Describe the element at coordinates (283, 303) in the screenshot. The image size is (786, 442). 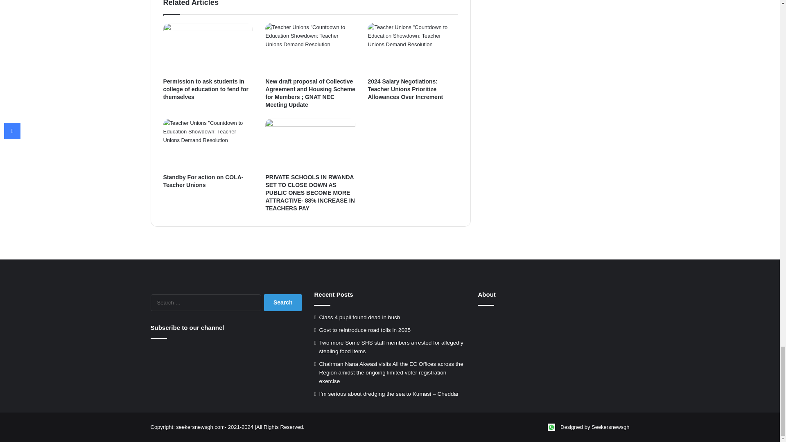
I see `Search` at that location.